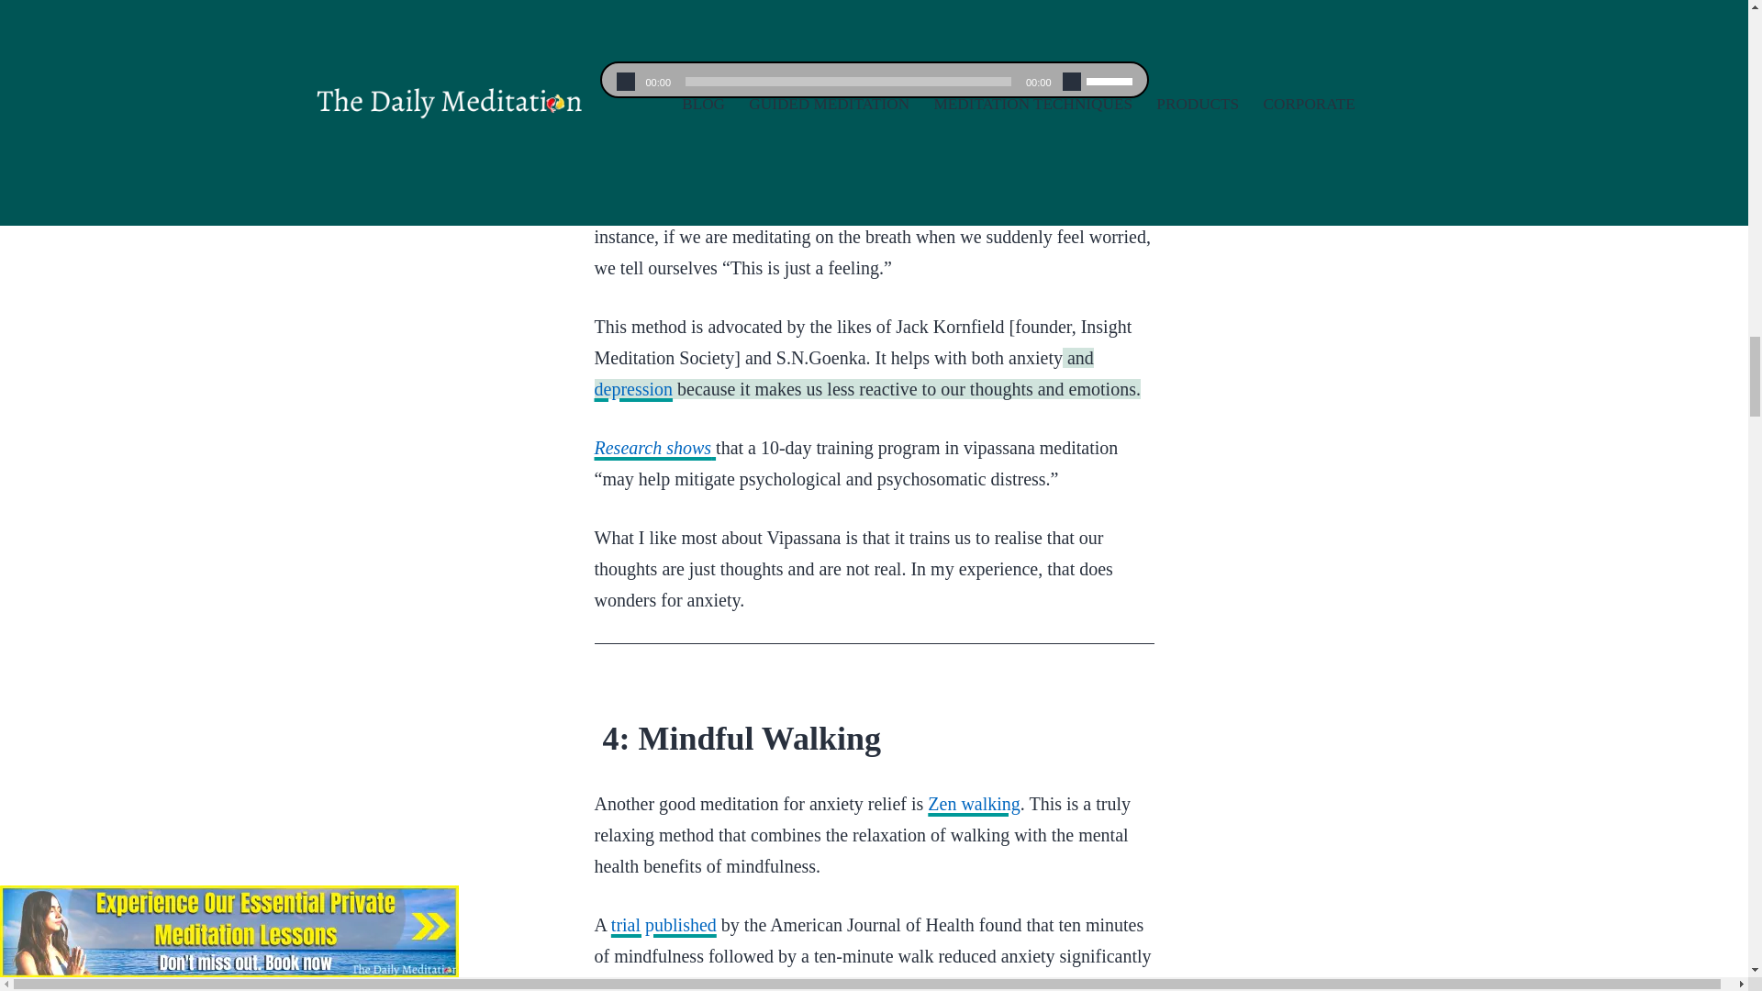  Describe the element at coordinates (633, 389) in the screenshot. I see `depression` at that location.